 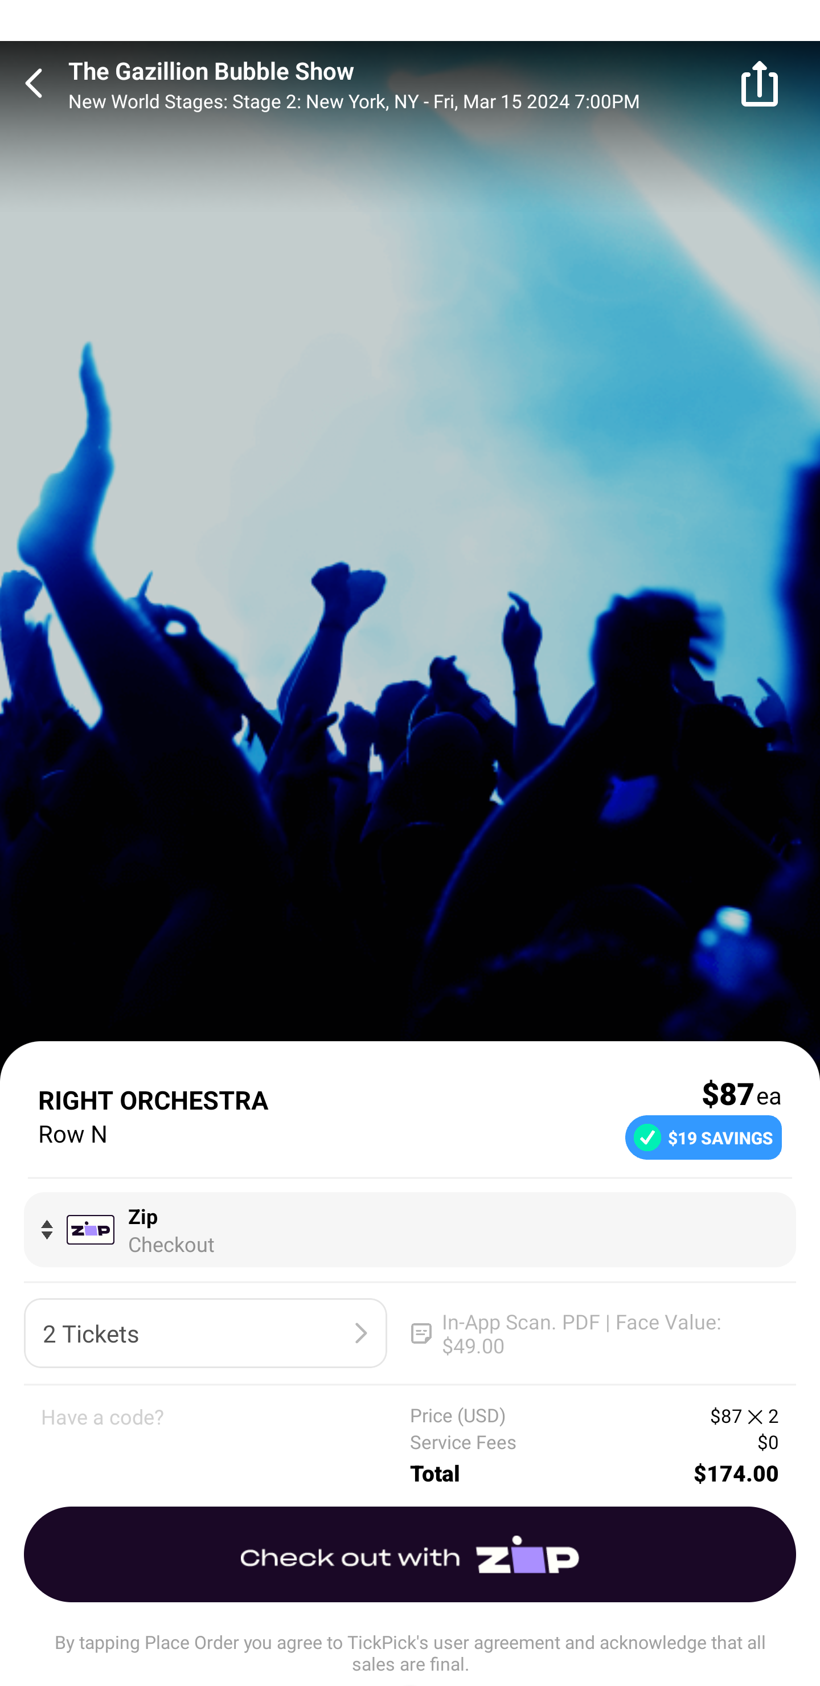 What do you see at coordinates (410, 1229) in the screenshot?
I see `Zip, Checkout Zip Checkout` at bounding box center [410, 1229].